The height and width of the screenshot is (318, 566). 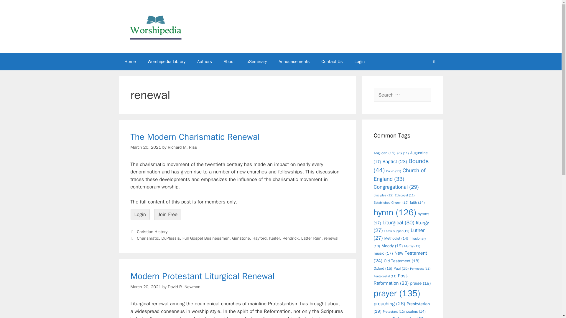 I want to click on Full Gospel Businessmen, so click(x=206, y=238).